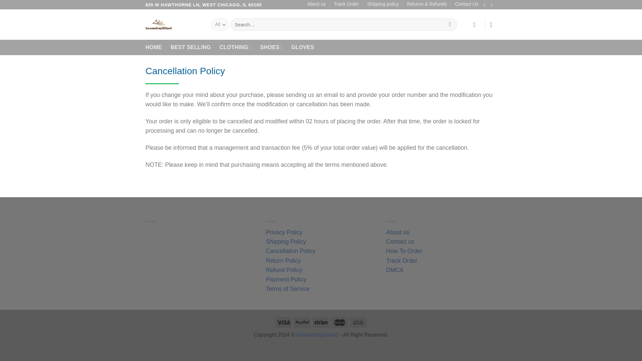 This screenshot has height=361, width=642. Describe the element at coordinates (288, 289) in the screenshot. I see `Terms of Service` at that location.